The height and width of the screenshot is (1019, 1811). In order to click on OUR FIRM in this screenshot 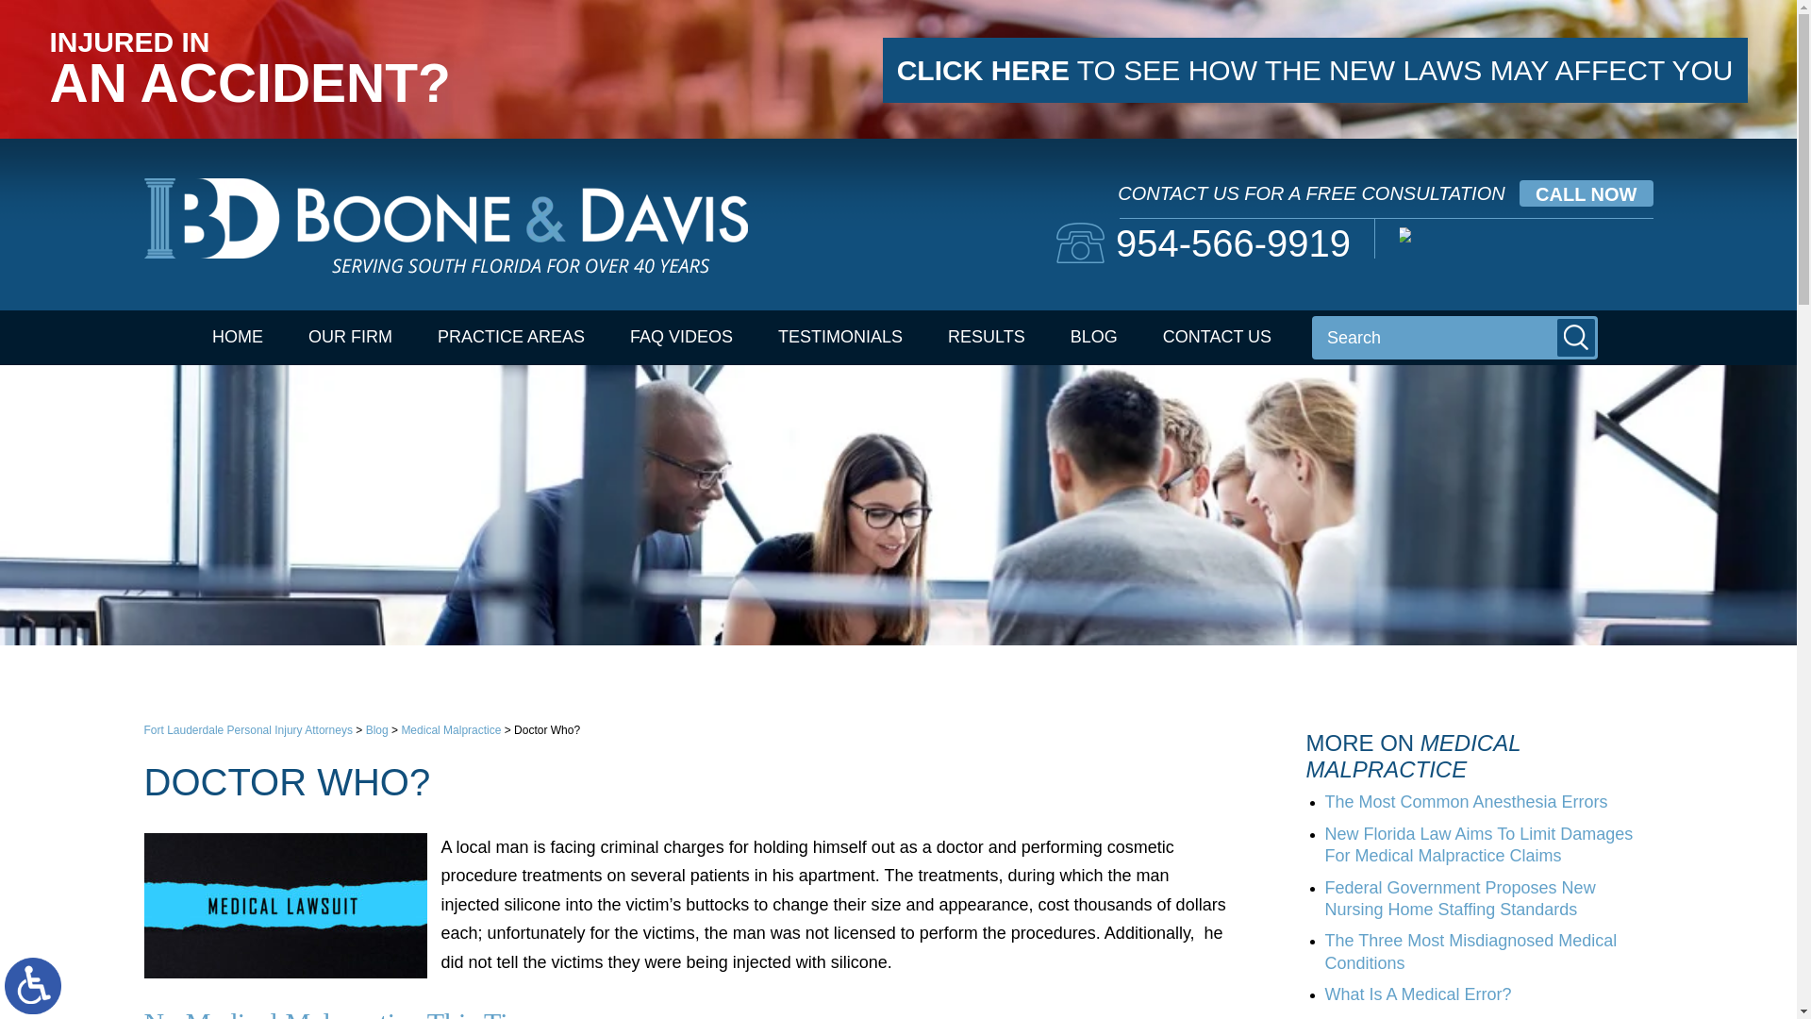, I will do `click(350, 338)`.